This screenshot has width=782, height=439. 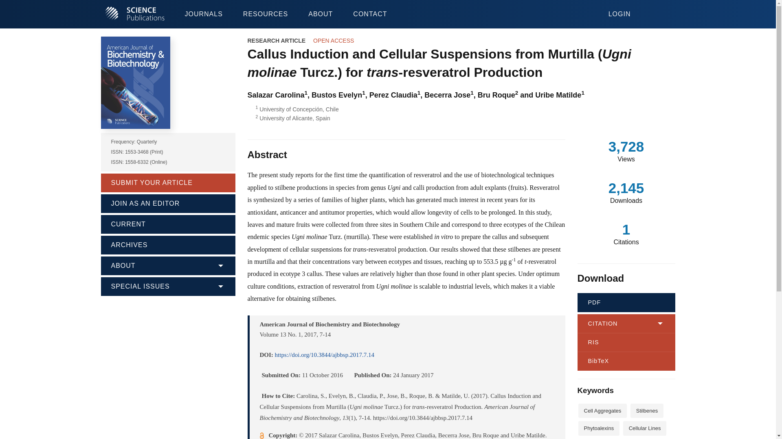 I want to click on BibTeX, so click(x=626, y=361).